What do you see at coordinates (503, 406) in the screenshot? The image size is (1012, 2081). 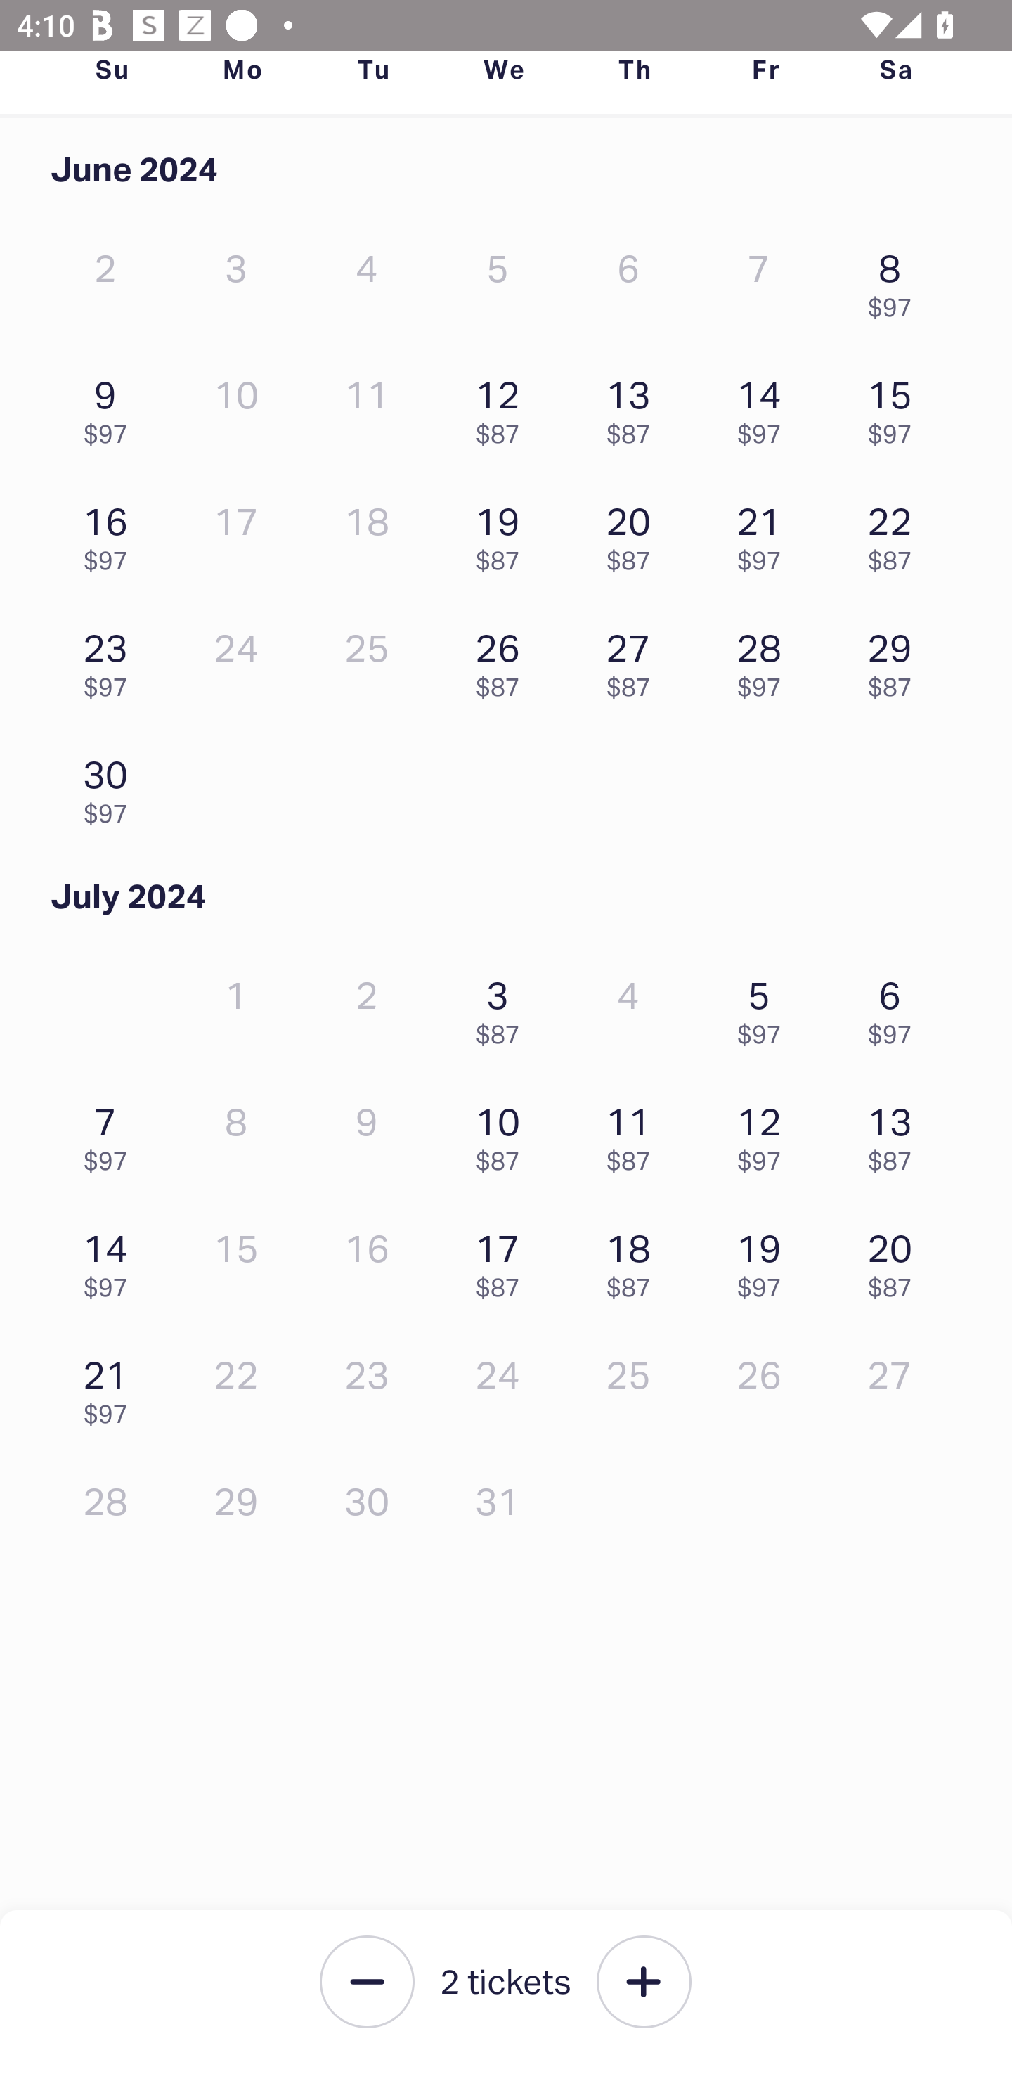 I see `12 $87` at bounding box center [503, 406].